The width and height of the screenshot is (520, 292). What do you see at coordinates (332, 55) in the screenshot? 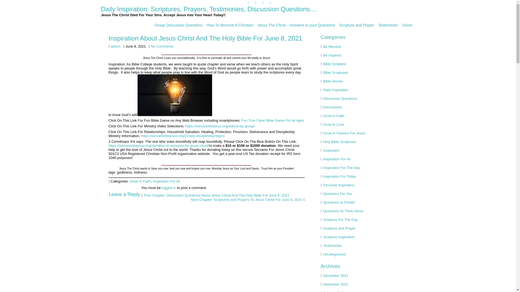
I see `Be Inspired` at bounding box center [332, 55].